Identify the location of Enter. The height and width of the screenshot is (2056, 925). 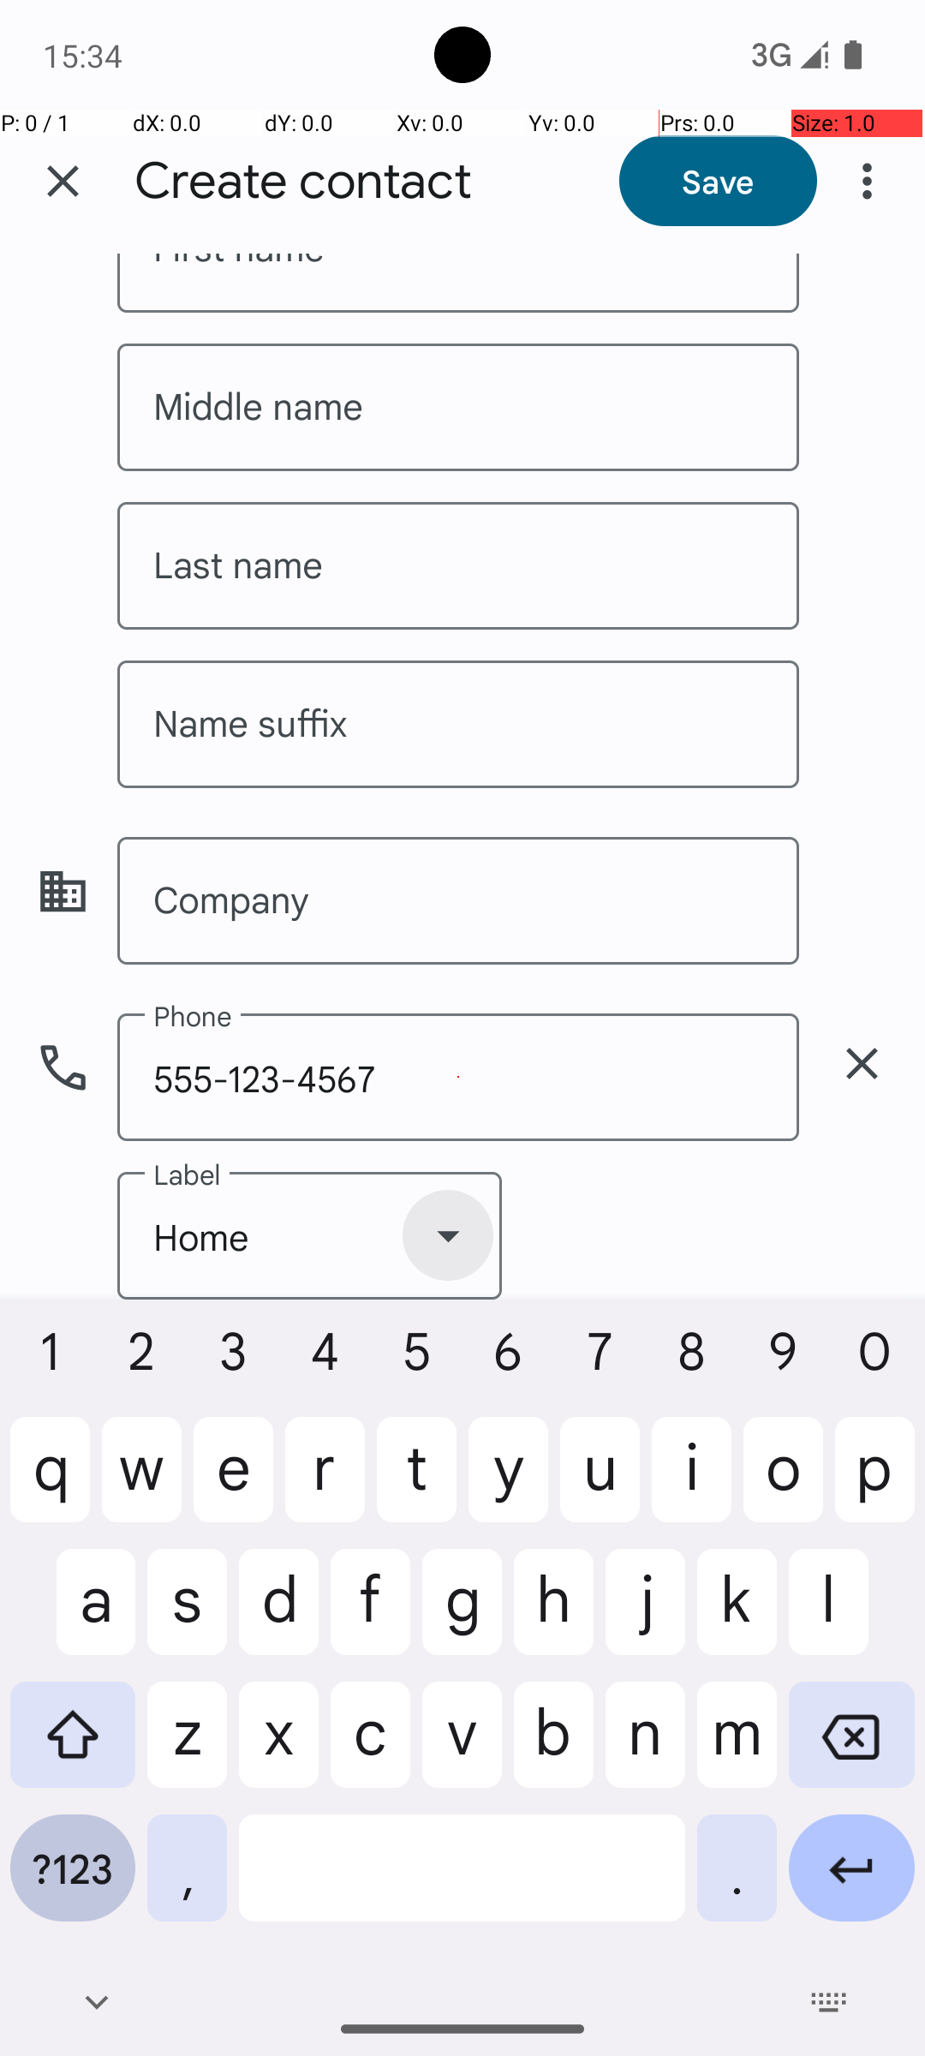
(851, 1881).